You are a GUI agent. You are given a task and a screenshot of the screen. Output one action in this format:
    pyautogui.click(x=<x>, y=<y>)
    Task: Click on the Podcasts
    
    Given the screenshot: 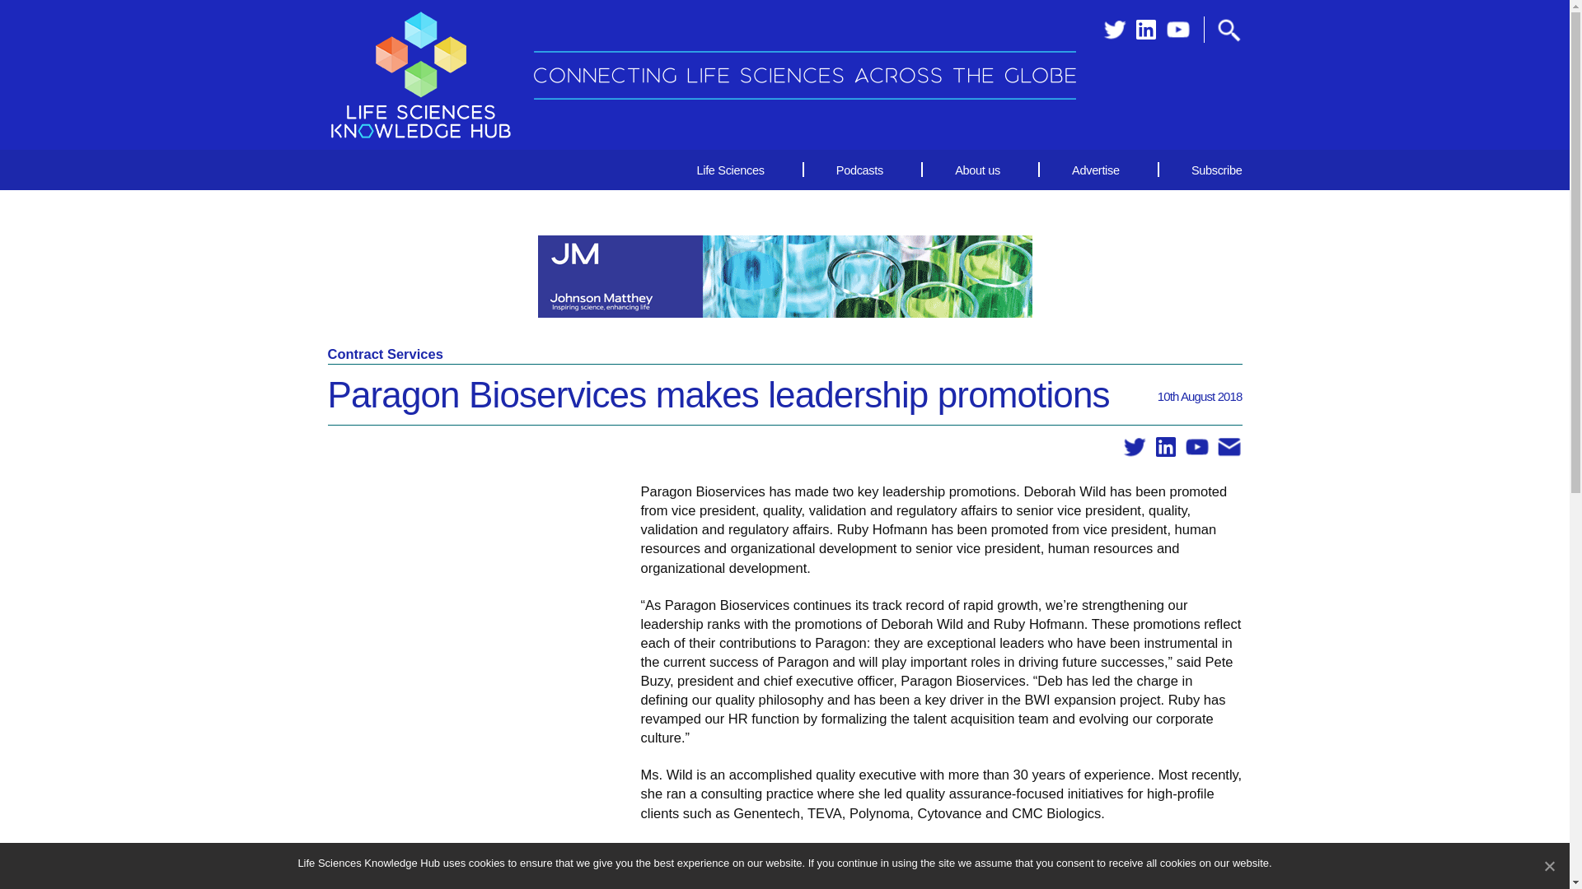 What is the action you would take?
    pyautogui.click(x=859, y=170)
    